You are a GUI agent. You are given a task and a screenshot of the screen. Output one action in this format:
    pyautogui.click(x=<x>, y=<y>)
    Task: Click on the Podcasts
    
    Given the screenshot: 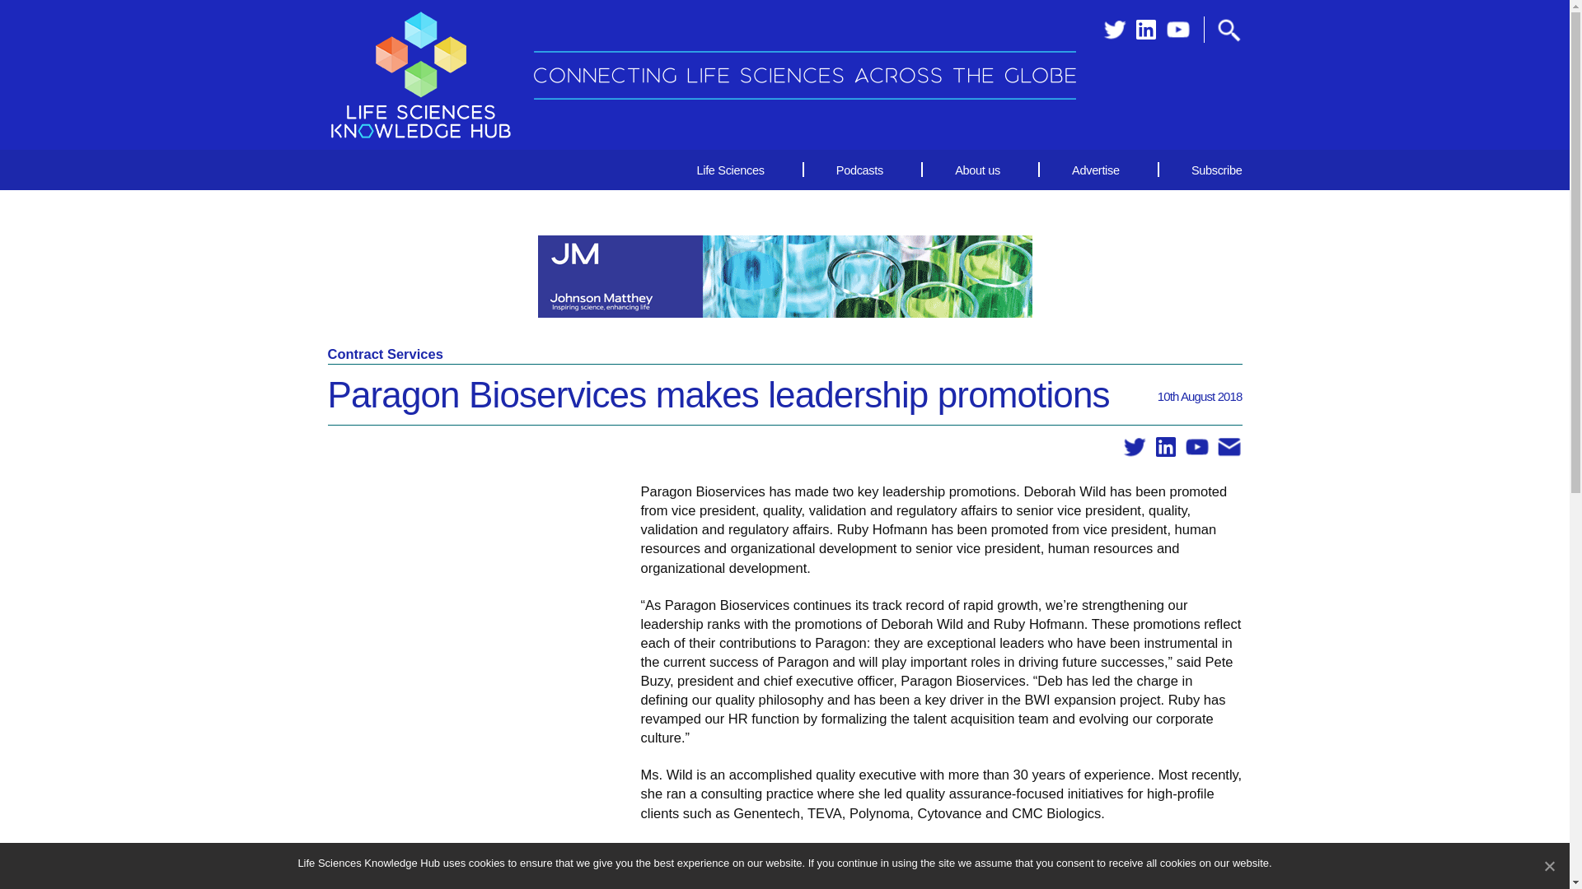 What is the action you would take?
    pyautogui.click(x=859, y=170)
    